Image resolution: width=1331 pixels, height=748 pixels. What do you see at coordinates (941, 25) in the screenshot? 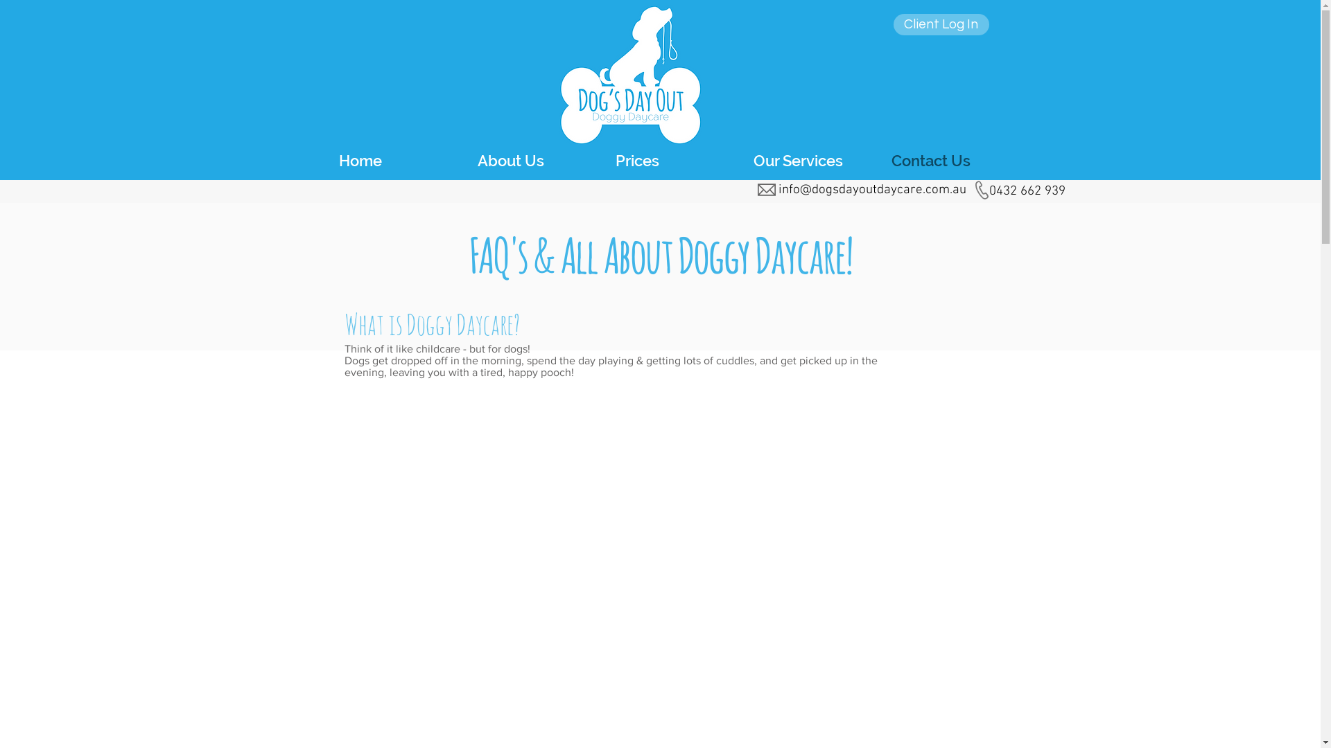
I see `Client Log In` at bounding box center [941, 25].